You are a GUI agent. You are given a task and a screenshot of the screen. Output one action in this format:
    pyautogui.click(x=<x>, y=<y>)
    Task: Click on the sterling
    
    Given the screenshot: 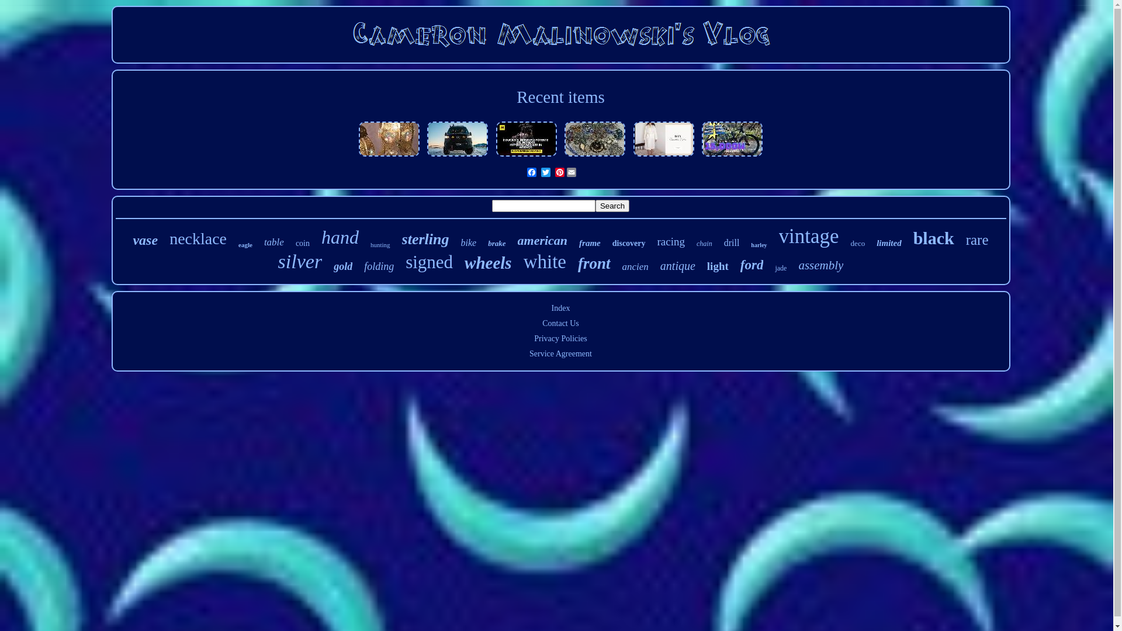 What is the action you would take?
    pyautogui.click(x=425, y=240)
    